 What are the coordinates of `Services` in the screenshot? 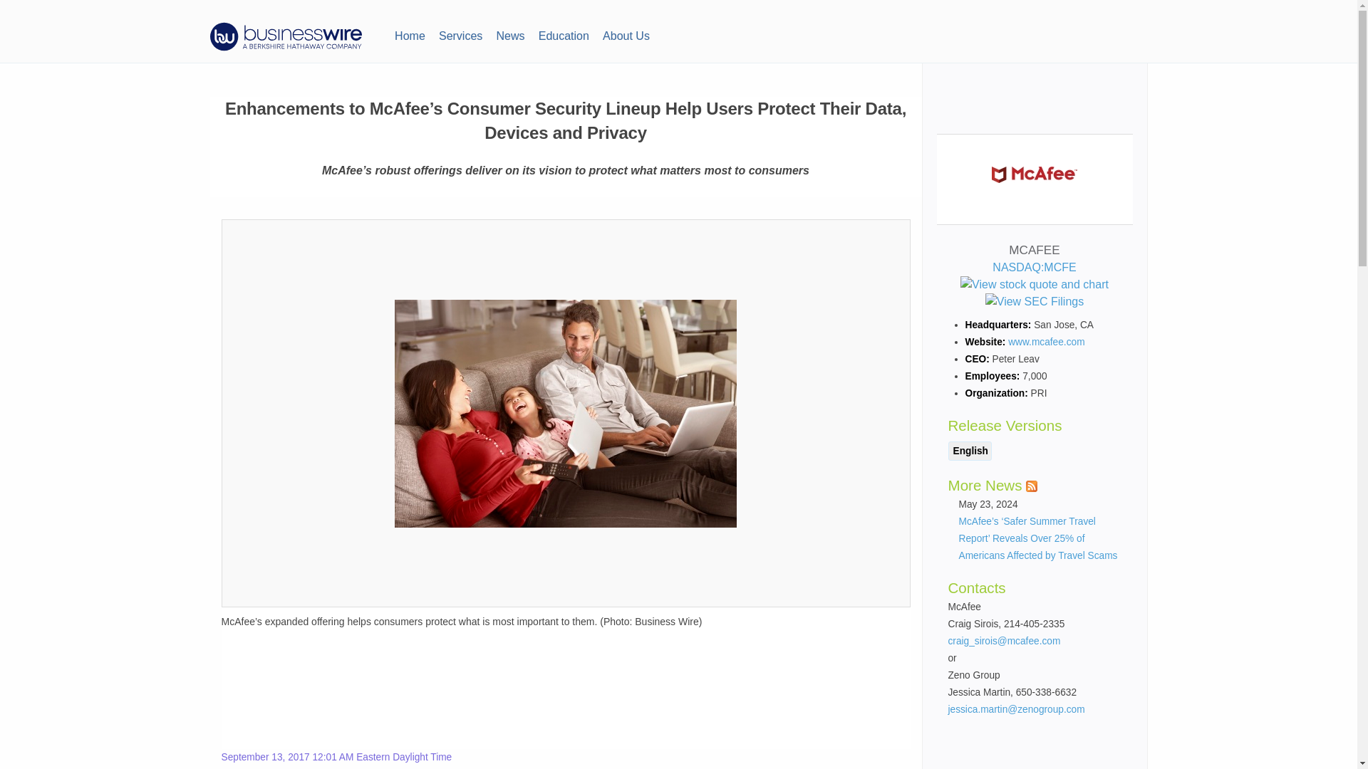 It's located at (460, 34).